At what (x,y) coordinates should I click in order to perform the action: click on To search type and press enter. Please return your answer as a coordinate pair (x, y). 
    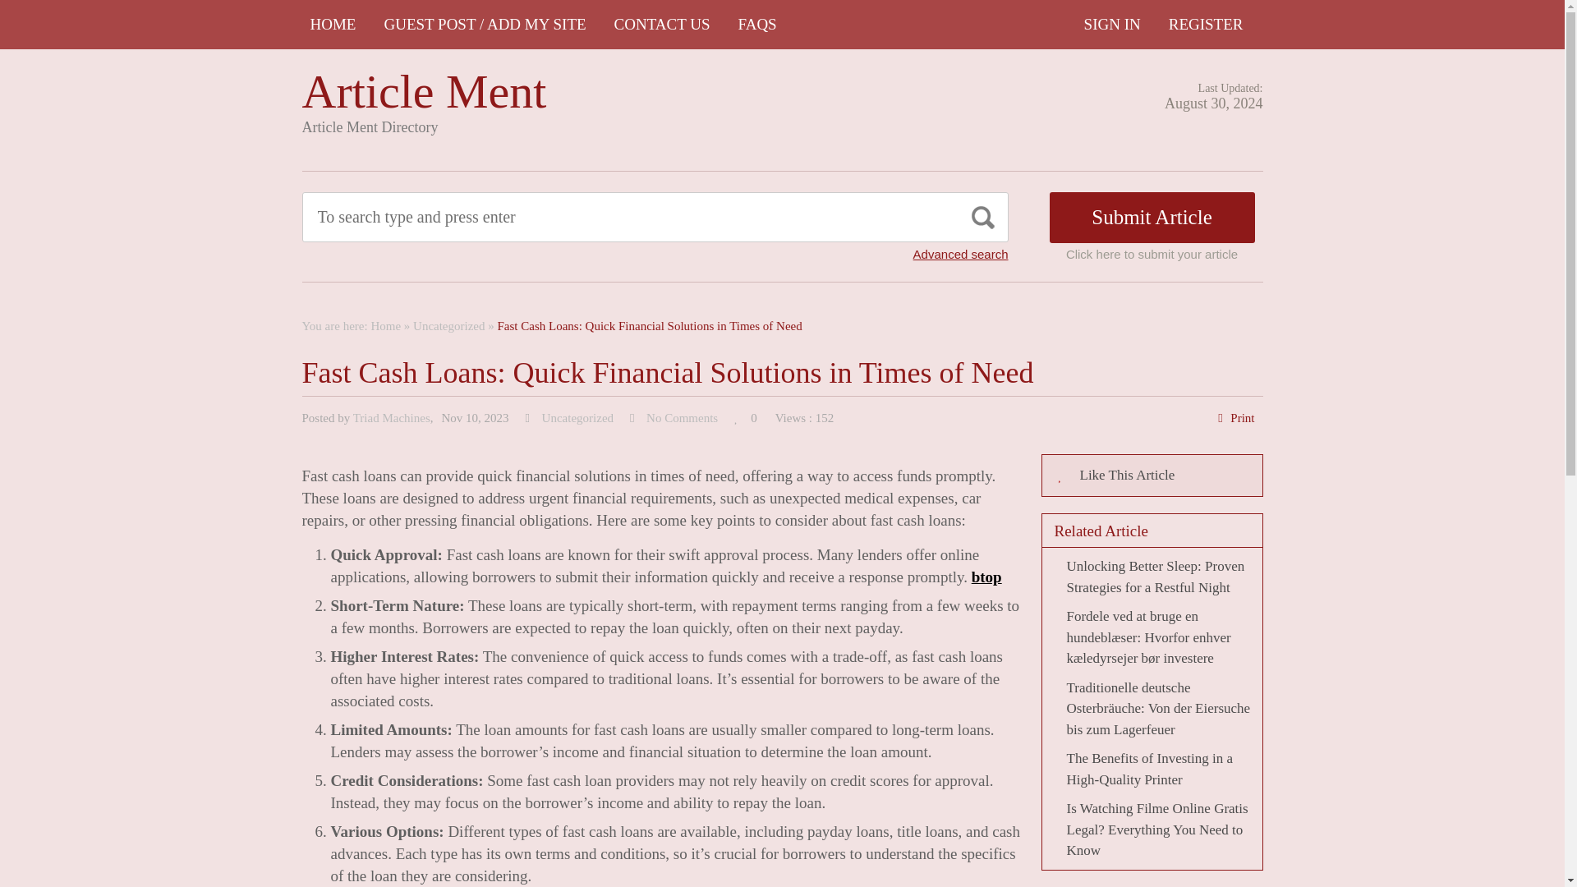
    Looking at the image, I should click on (580, 217).